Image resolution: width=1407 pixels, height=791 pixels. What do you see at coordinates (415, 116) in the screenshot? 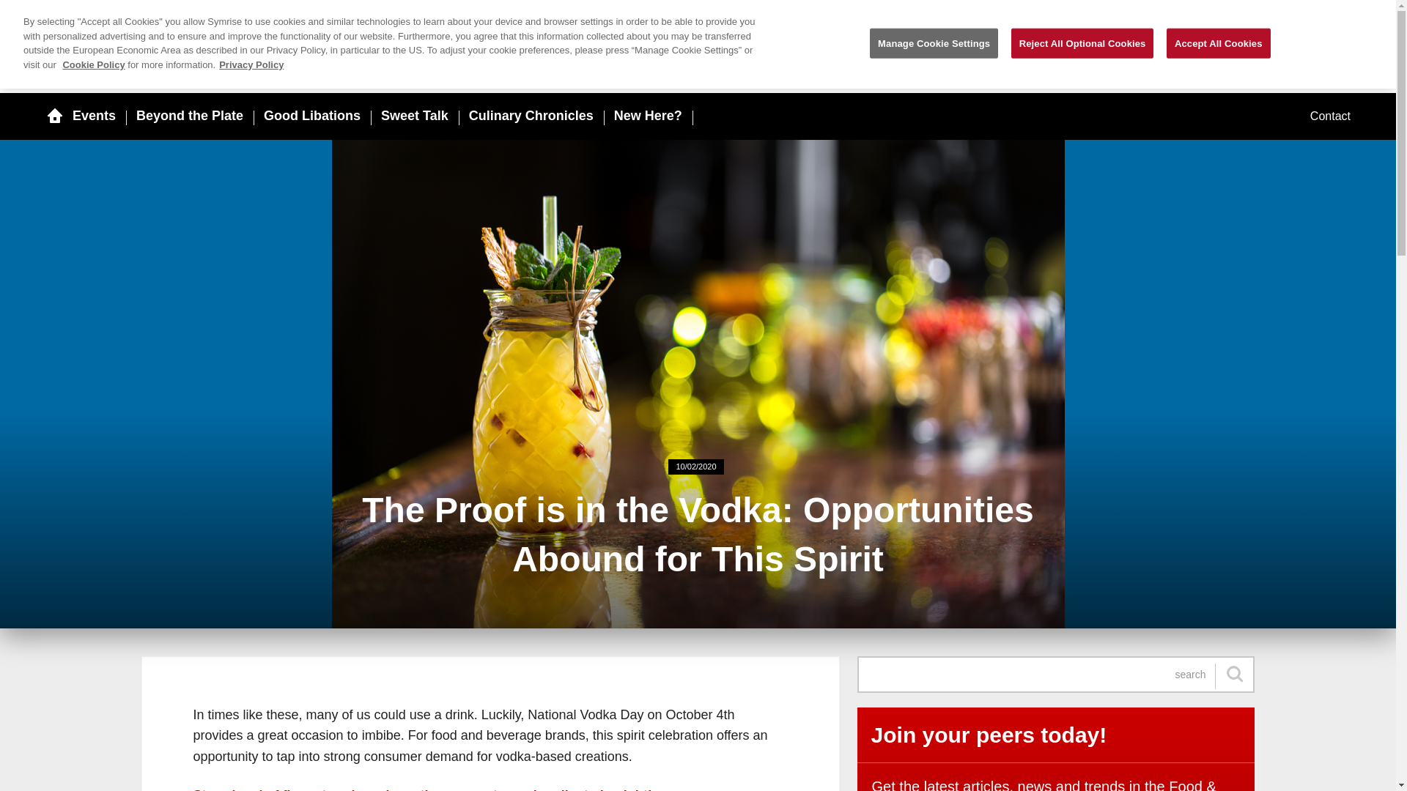
I see `Sweet Talk` at bounding box center [415, 116].